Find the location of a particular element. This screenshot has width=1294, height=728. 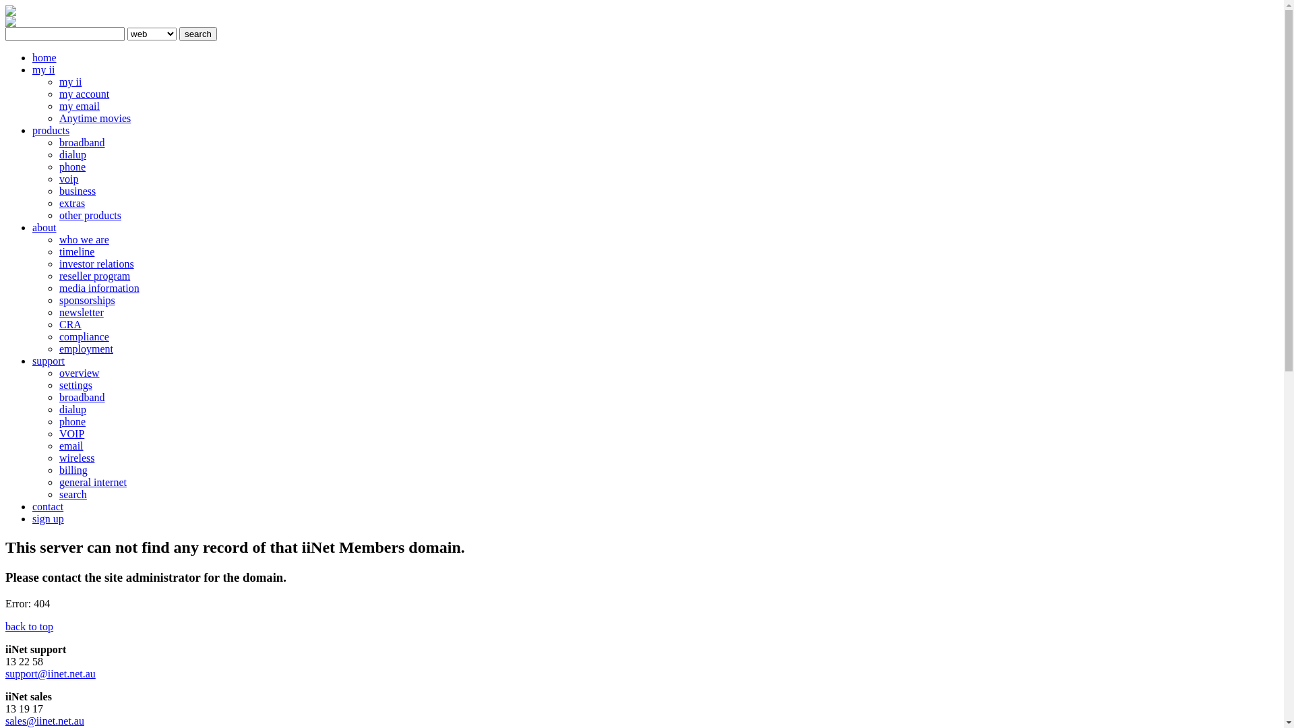

phone is located at coordinates (73, 422).